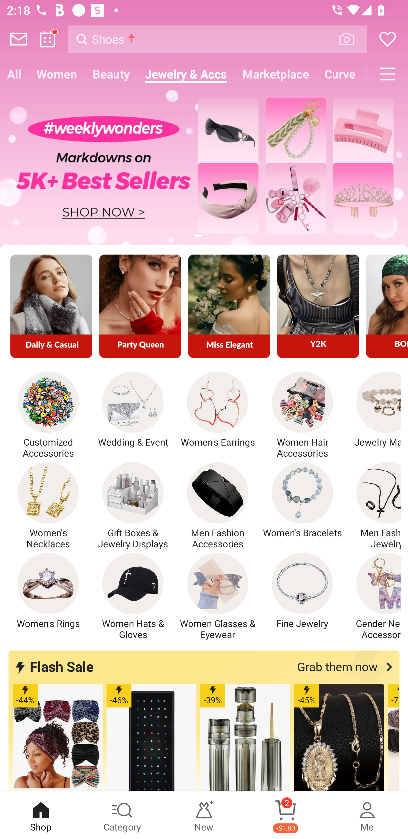 This screenshot has width=408, height=839. What do you see at coordinates (367, 815) in the screenshot?
I see `Me` at bounding box center [367, 815].